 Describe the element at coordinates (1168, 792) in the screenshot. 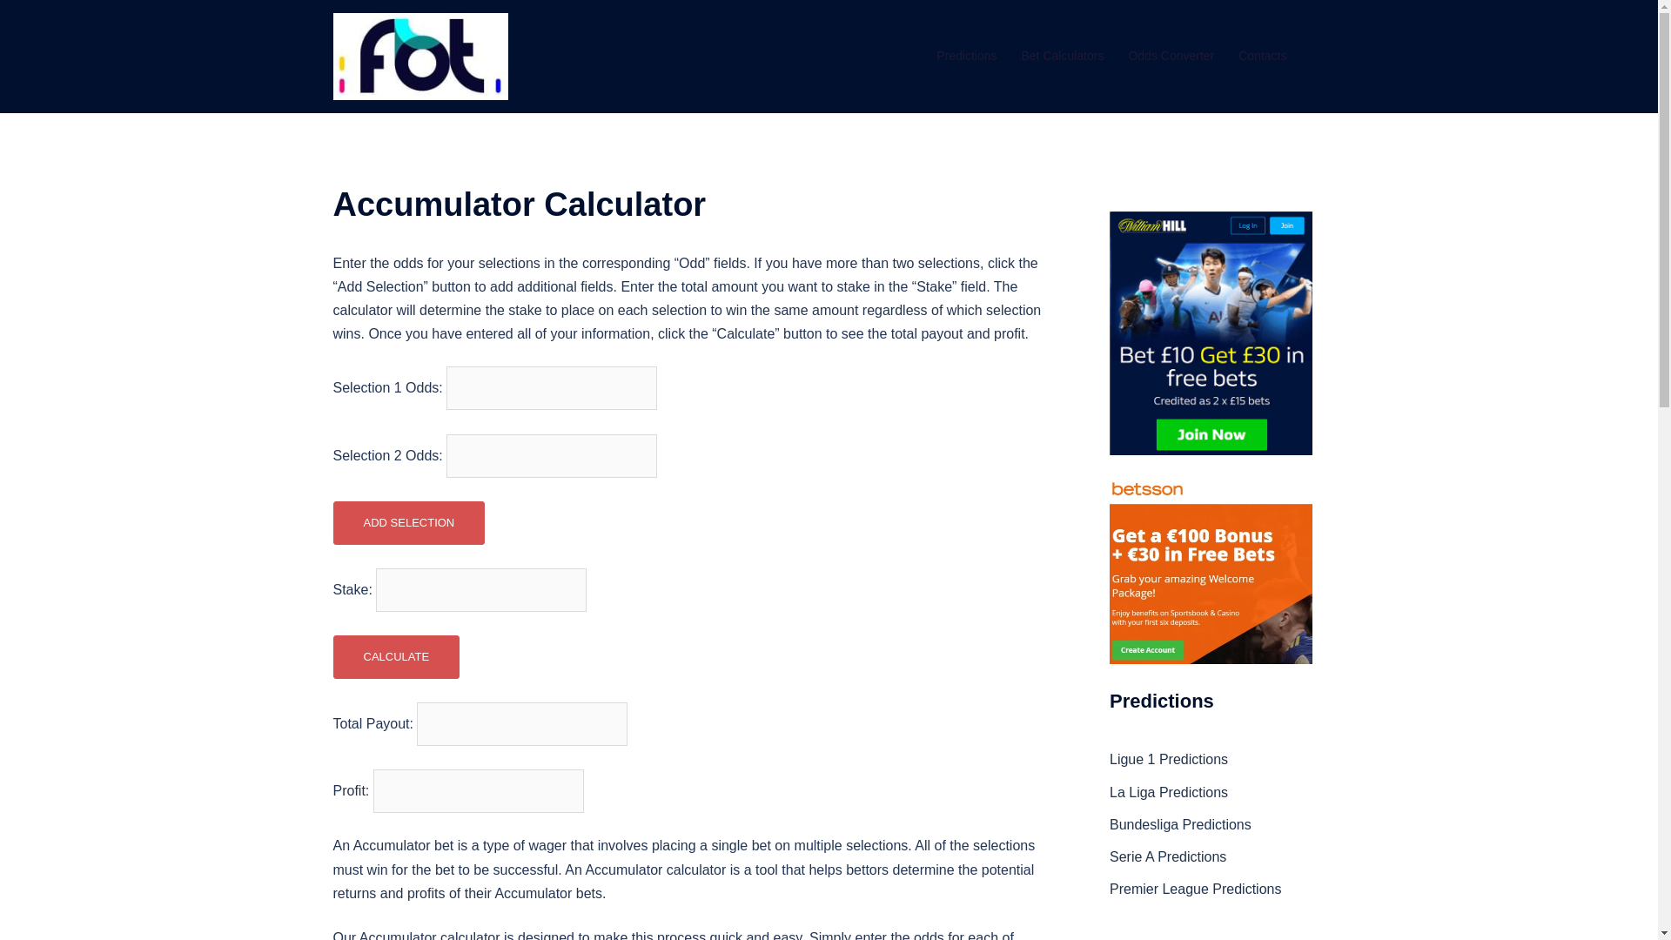

I see `La Liga Predictions` at that location.